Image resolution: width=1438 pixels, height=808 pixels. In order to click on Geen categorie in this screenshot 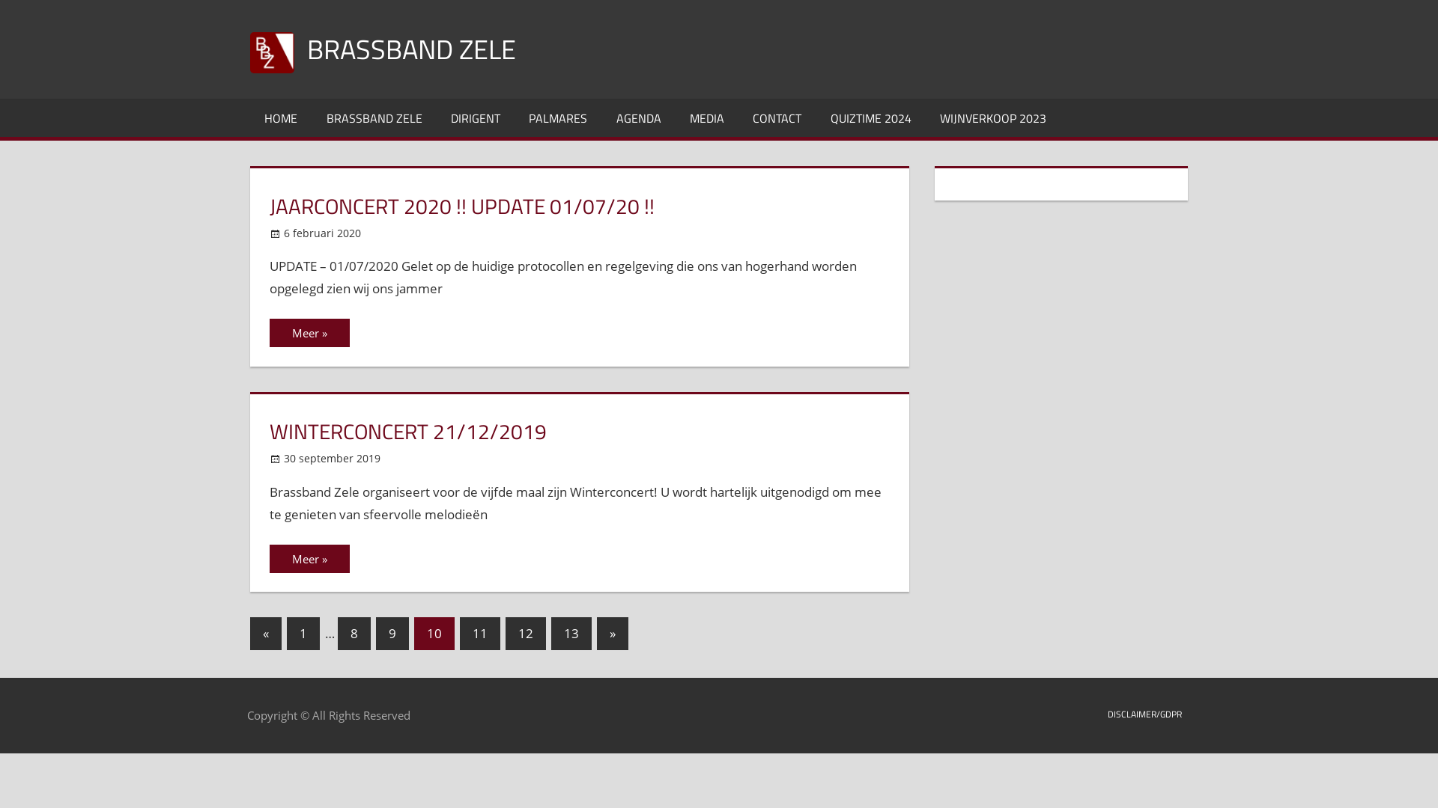, I will do `click(451, 458)`.